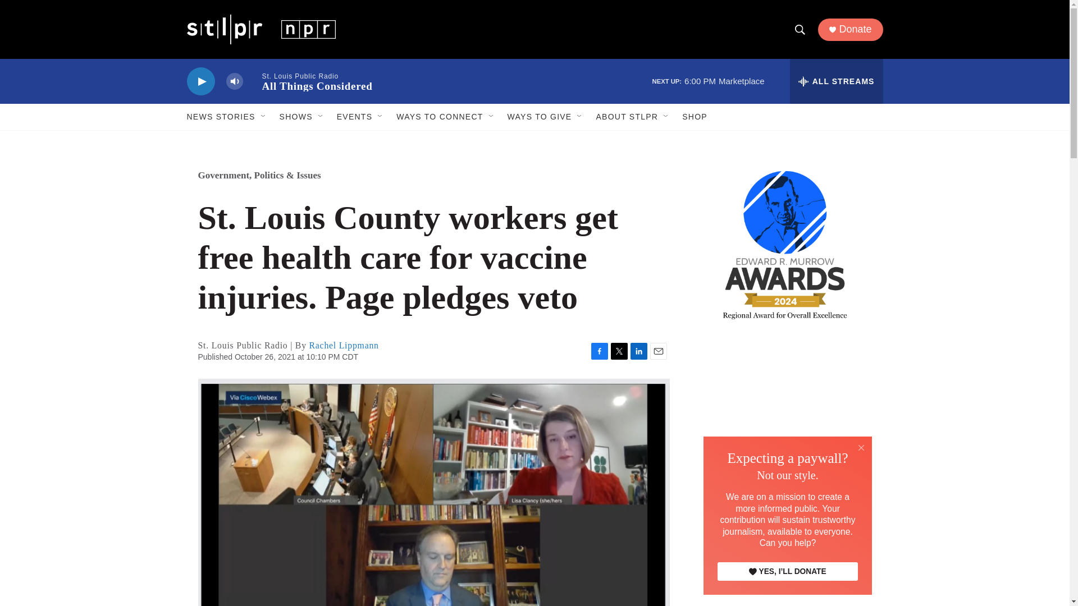  Describe the element at coordinates (787, 420) in the screenshot. I see `3rd party ad content` at that location.